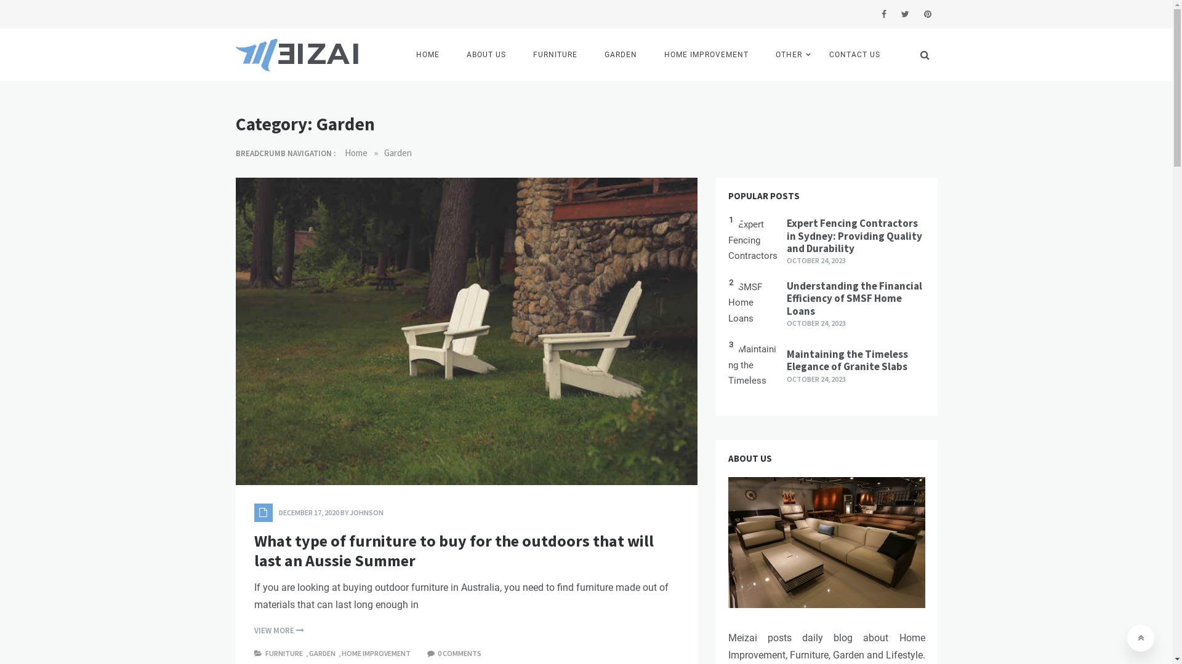  What do you see at coordinates (308, 513) in the screenshot?
I see `DECEMBER 17, 2020` at bounding box center [308, 513].